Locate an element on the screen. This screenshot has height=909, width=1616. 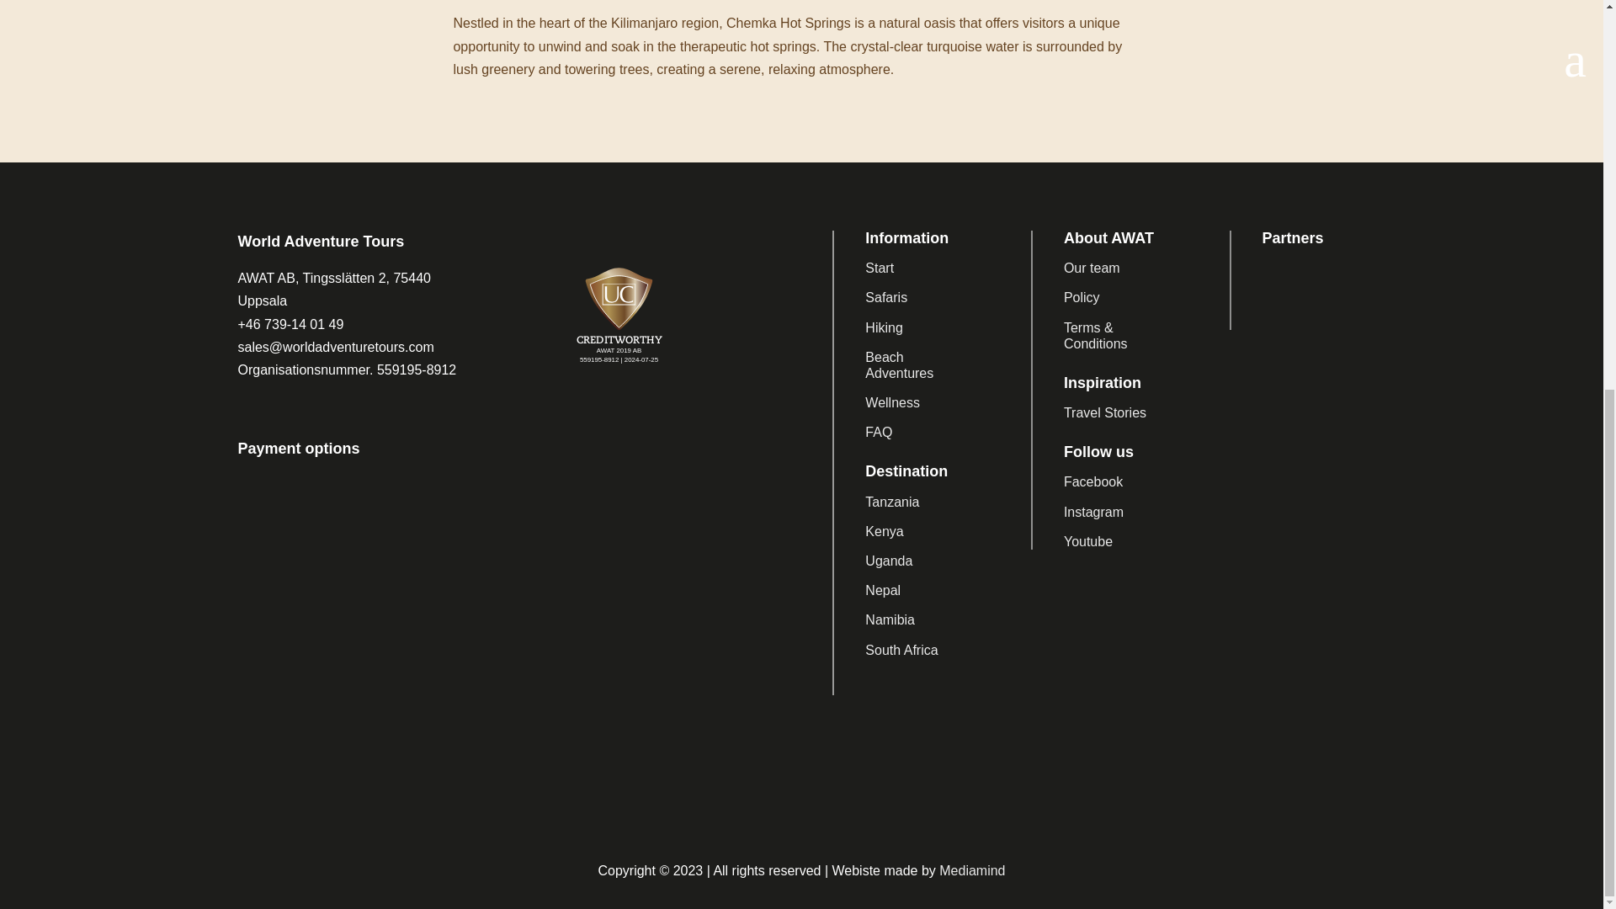
Nepal is located at coordinates (882, 590).